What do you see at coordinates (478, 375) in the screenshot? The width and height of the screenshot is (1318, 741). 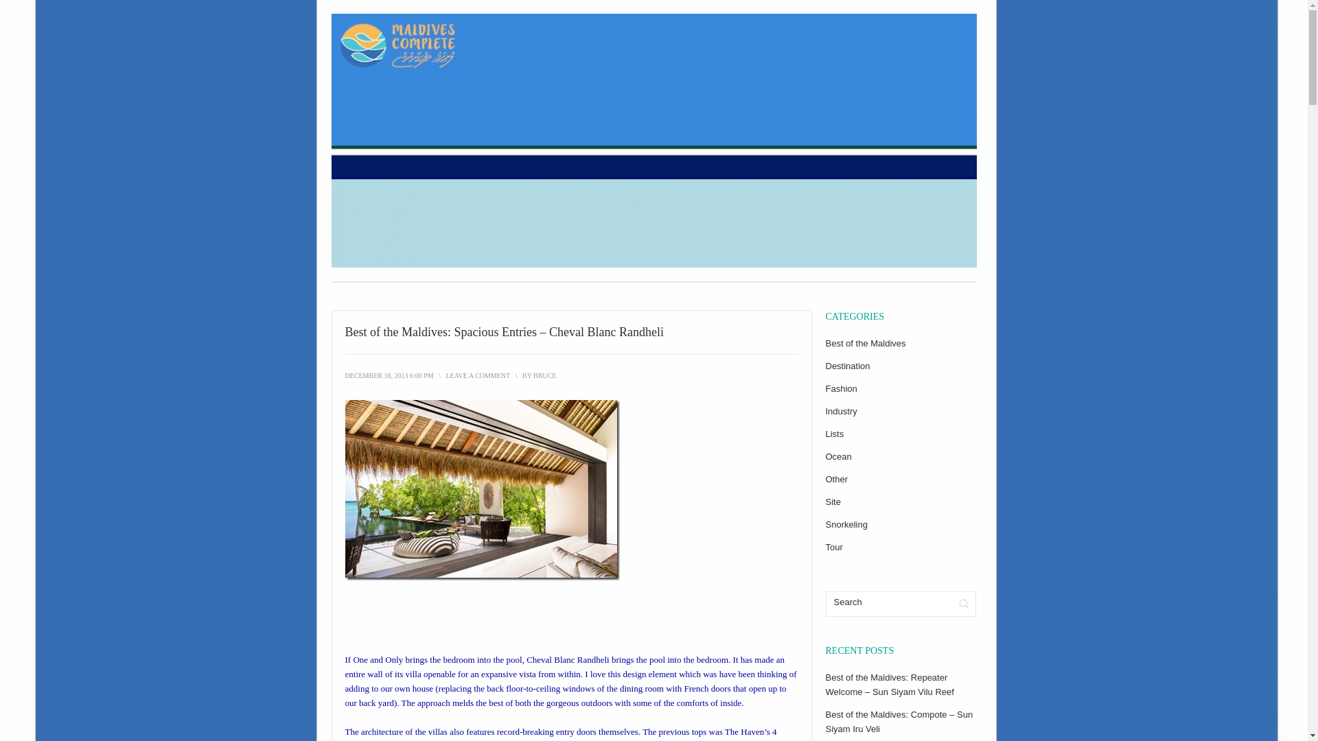 I see `LEAVE A COMMENT` at bounding box center [478, 375].